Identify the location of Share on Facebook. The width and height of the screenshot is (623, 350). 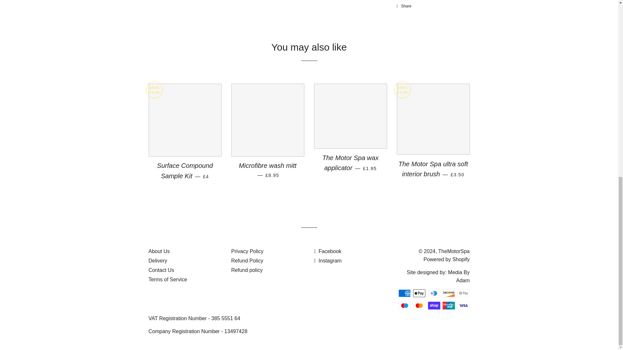
(404, 6).